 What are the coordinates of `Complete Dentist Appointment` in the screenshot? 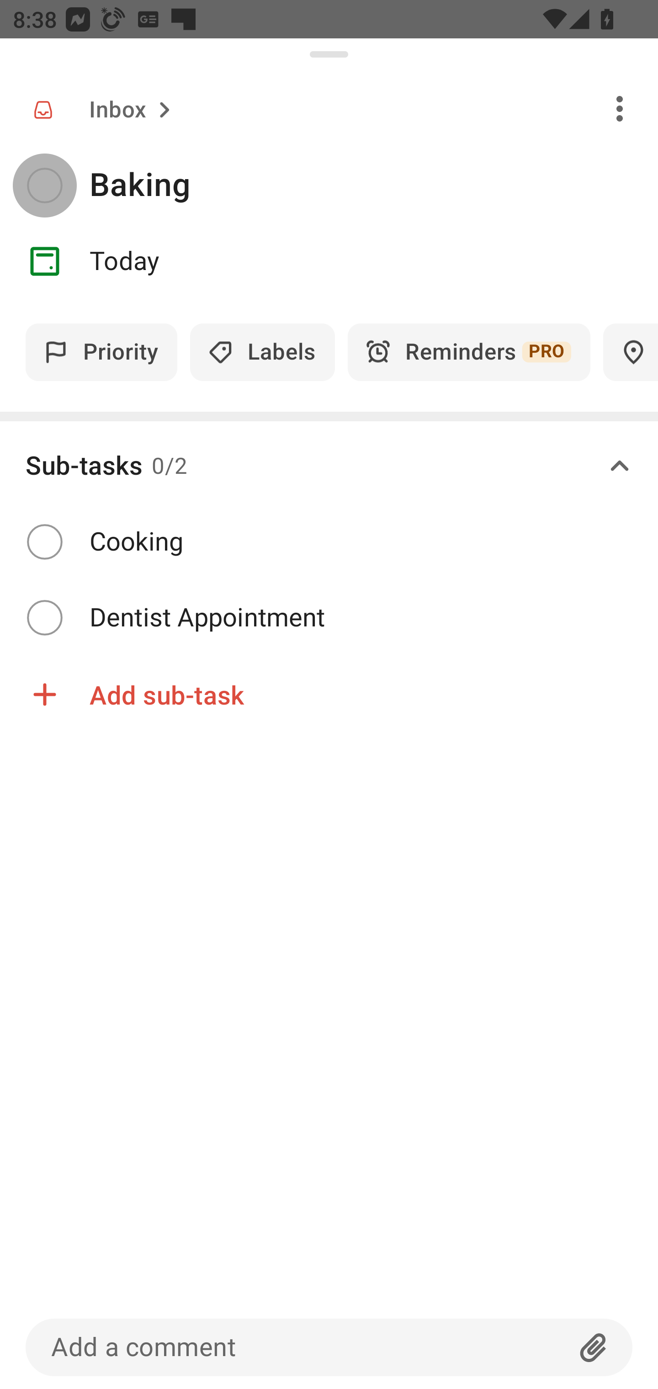 It's located at (329, 618).